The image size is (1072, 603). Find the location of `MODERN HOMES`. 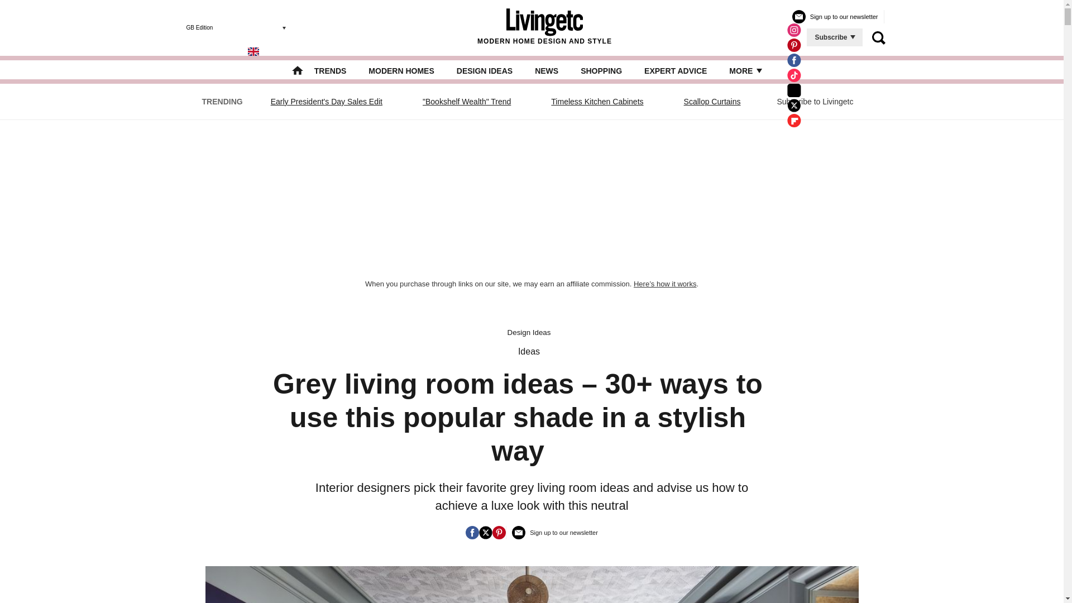

MODERN HOMES is located at coordinates (401, 70).